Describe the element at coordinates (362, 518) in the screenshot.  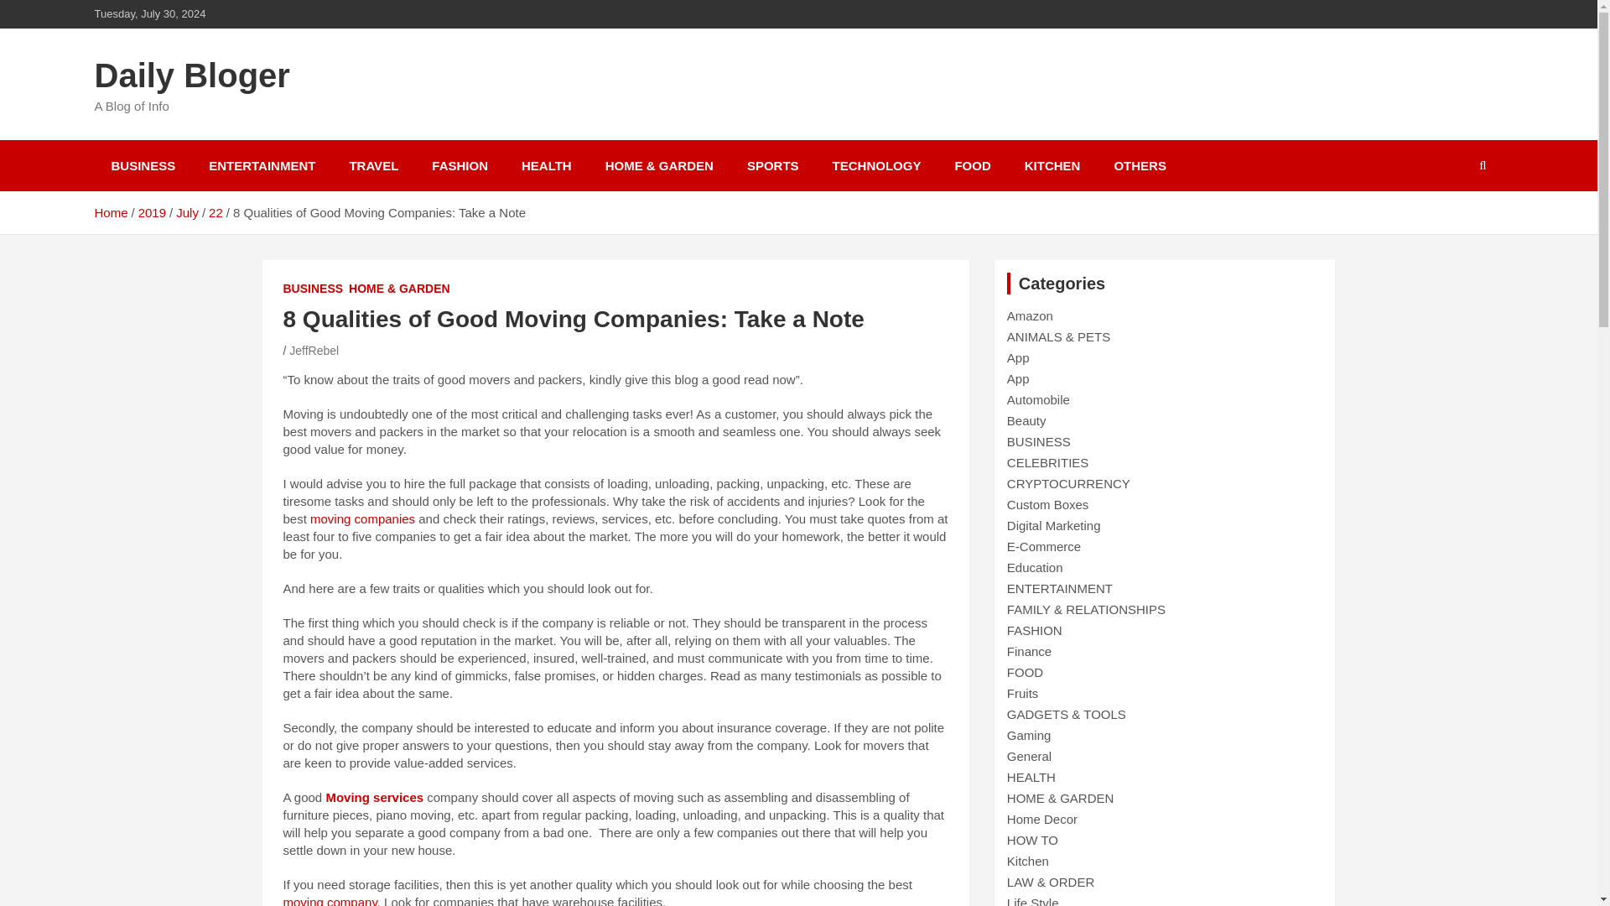
I see `moving companies` at that location.